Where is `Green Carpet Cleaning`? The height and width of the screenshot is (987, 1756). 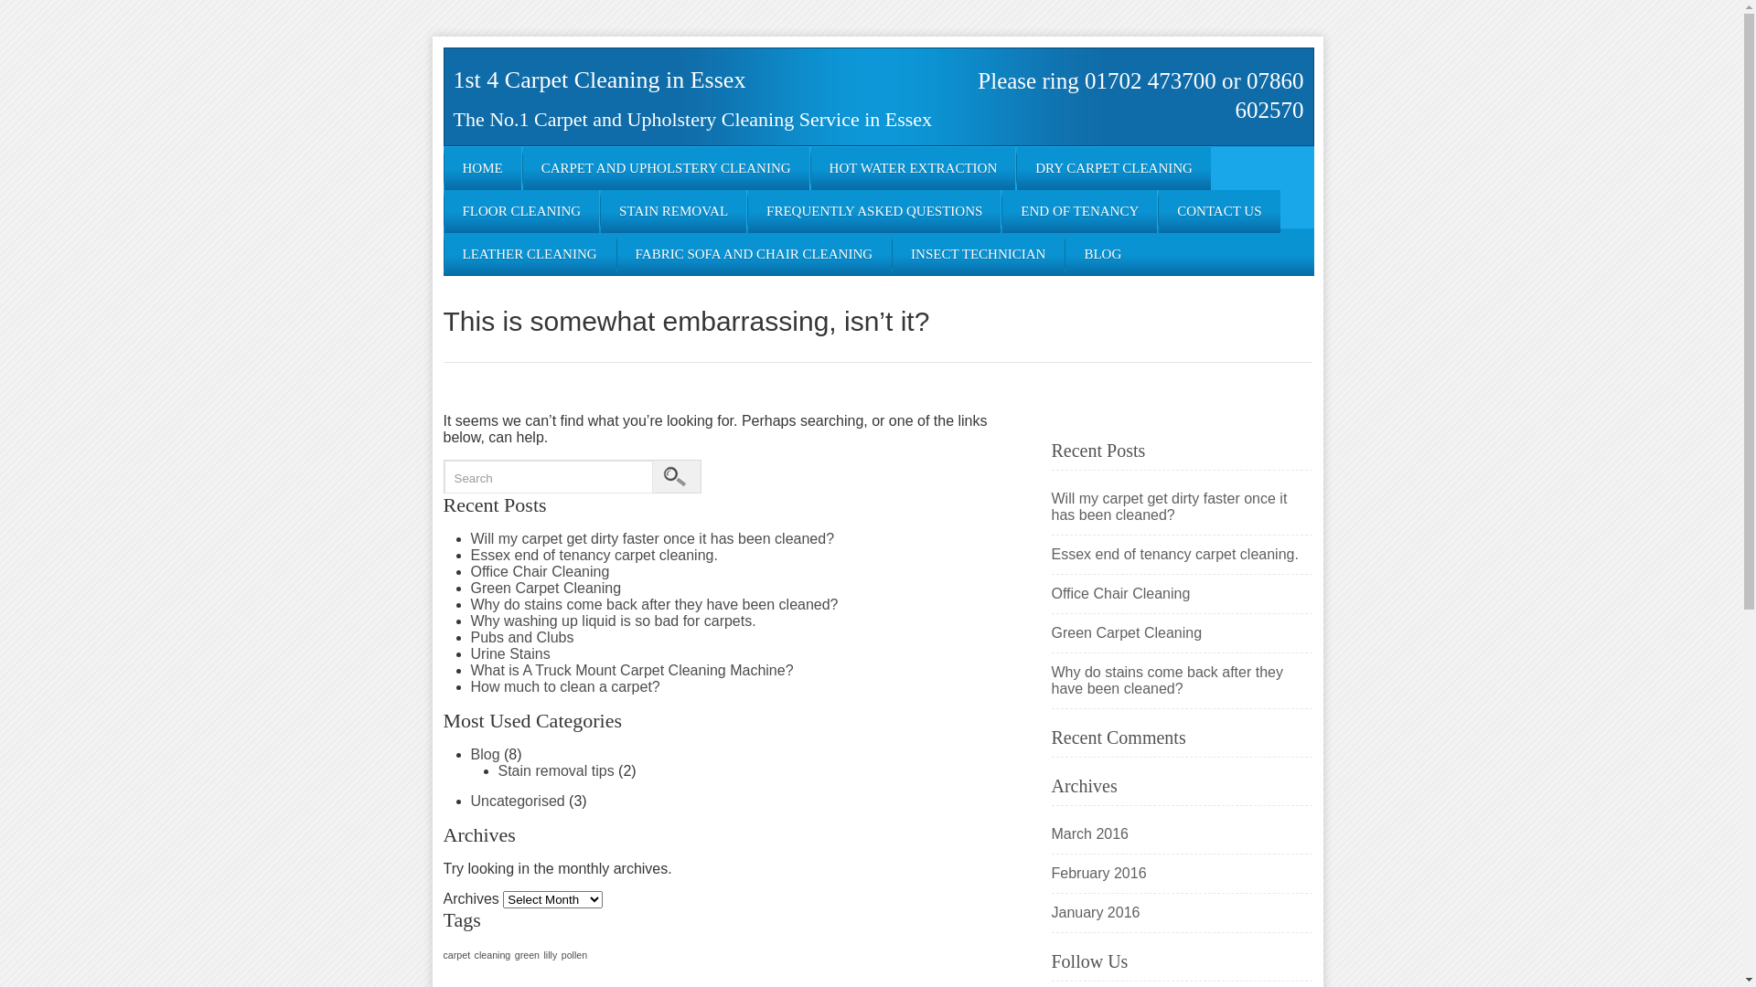
Green Carpet Cleaning is located at coordinates (1182, 633).